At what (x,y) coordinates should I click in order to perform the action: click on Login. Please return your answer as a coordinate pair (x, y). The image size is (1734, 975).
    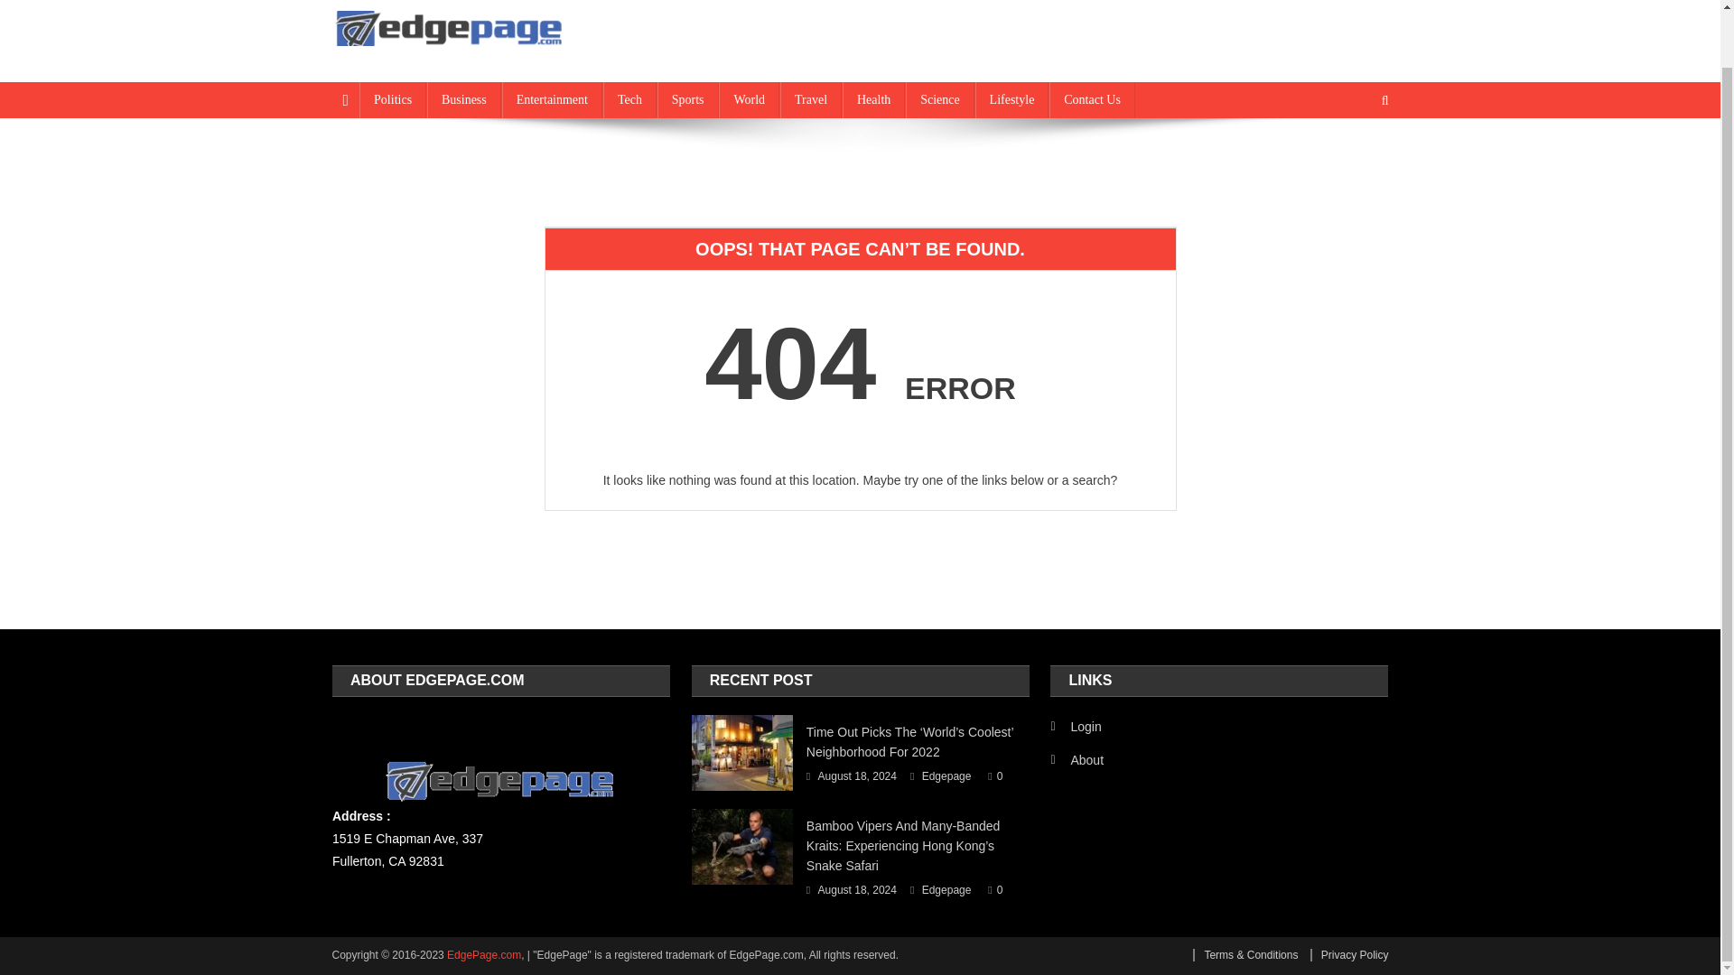
    Looking at the image, I should click on (1076, 726).